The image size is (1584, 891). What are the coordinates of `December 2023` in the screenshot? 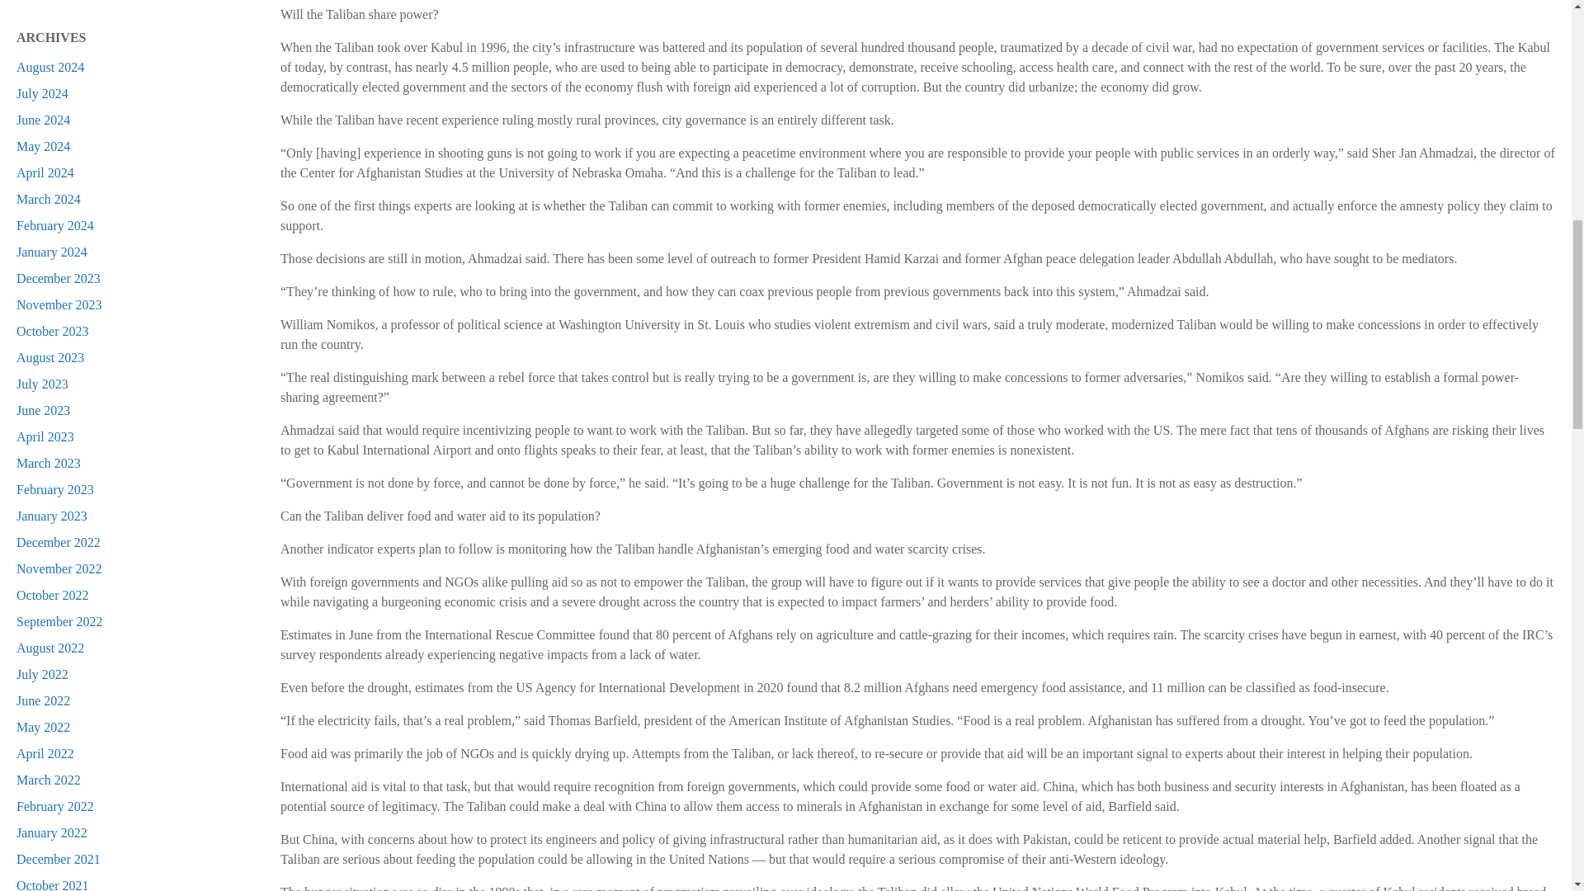 It's located at (58, 278).